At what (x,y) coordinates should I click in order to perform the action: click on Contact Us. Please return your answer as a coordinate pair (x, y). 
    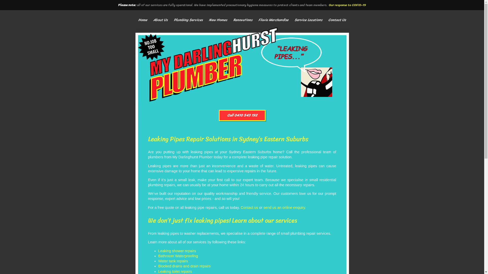
    Looking at the image, I should click on (337, 20).